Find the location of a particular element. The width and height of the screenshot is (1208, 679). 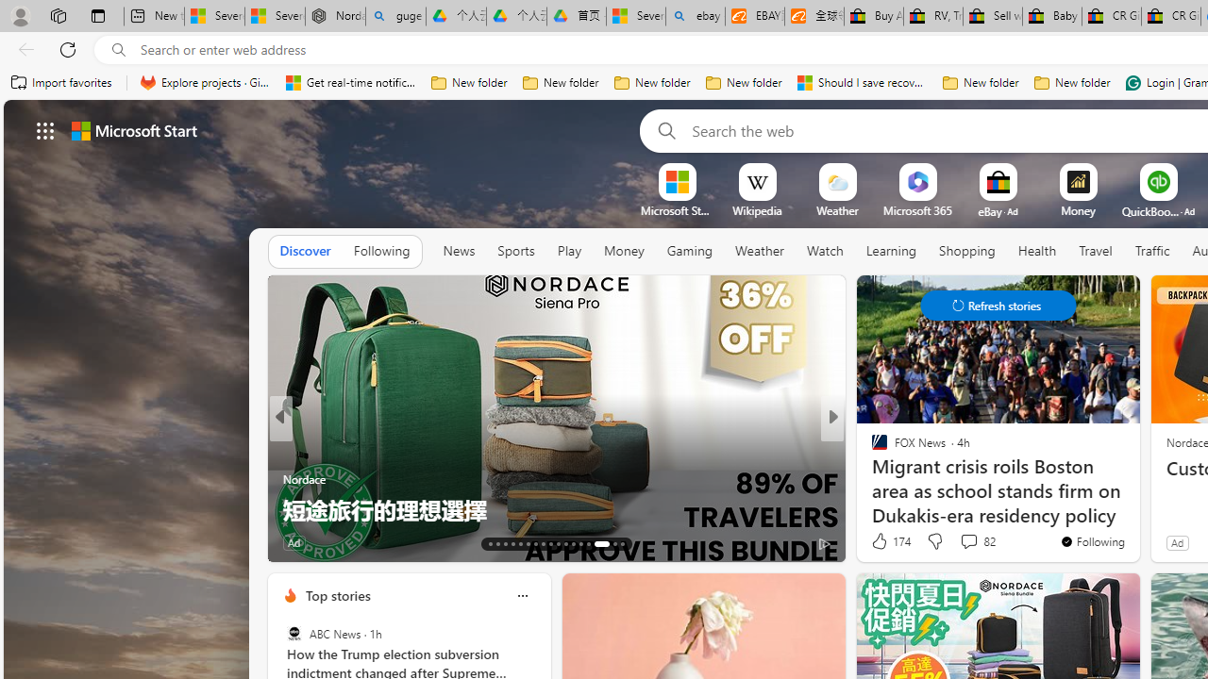

Buy Auto Parts & Accessories | eBay is located at coordinates (874, 17).